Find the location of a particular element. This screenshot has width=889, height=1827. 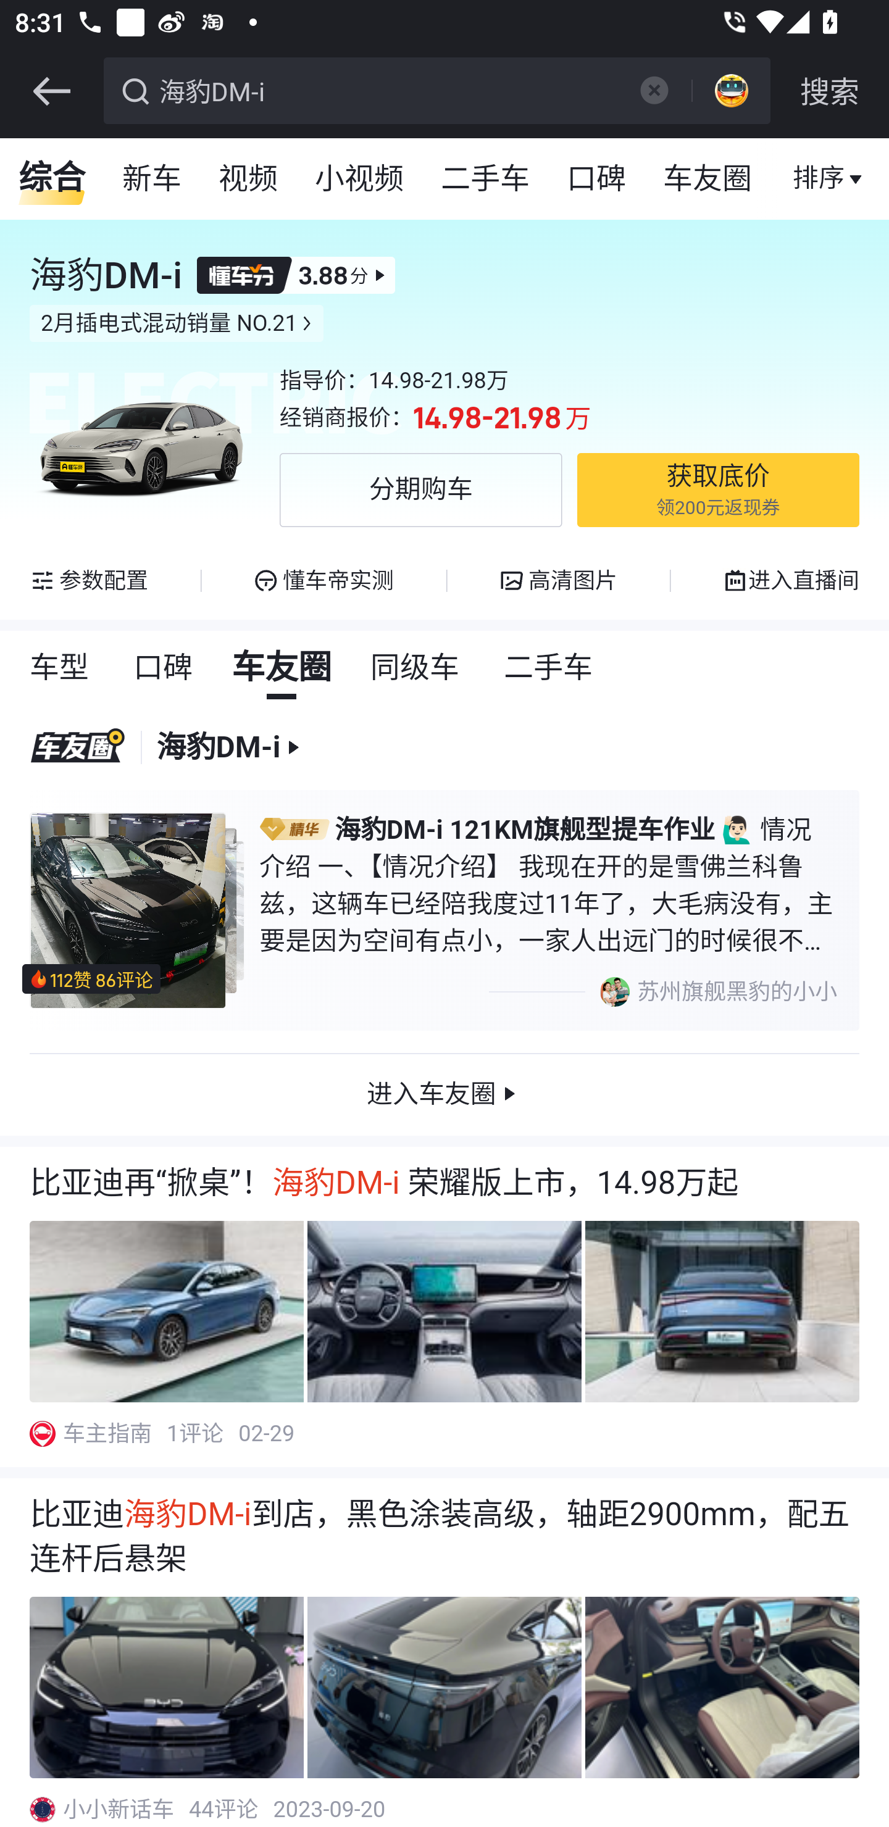

参数配置 is located at coordinates (90, 581).